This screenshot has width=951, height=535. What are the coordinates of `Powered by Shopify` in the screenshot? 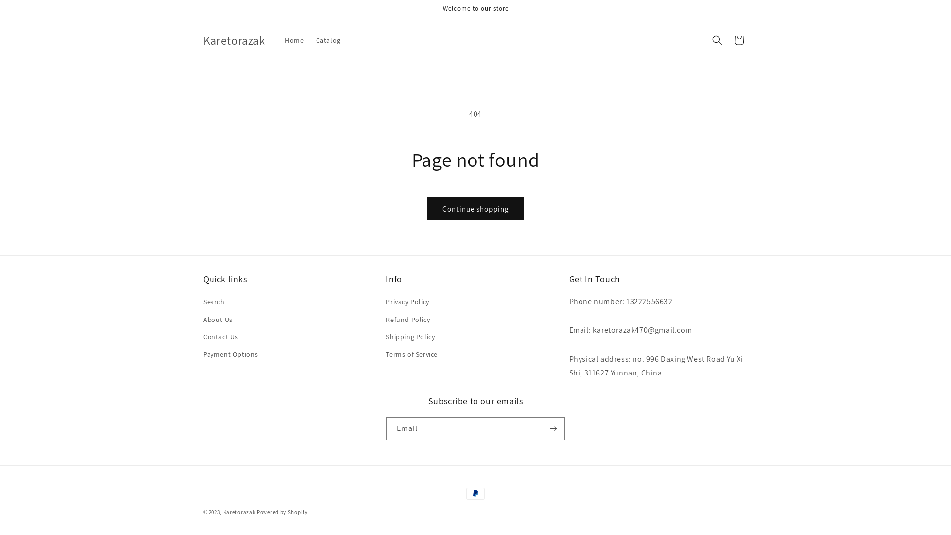 It's located at (282, 512).